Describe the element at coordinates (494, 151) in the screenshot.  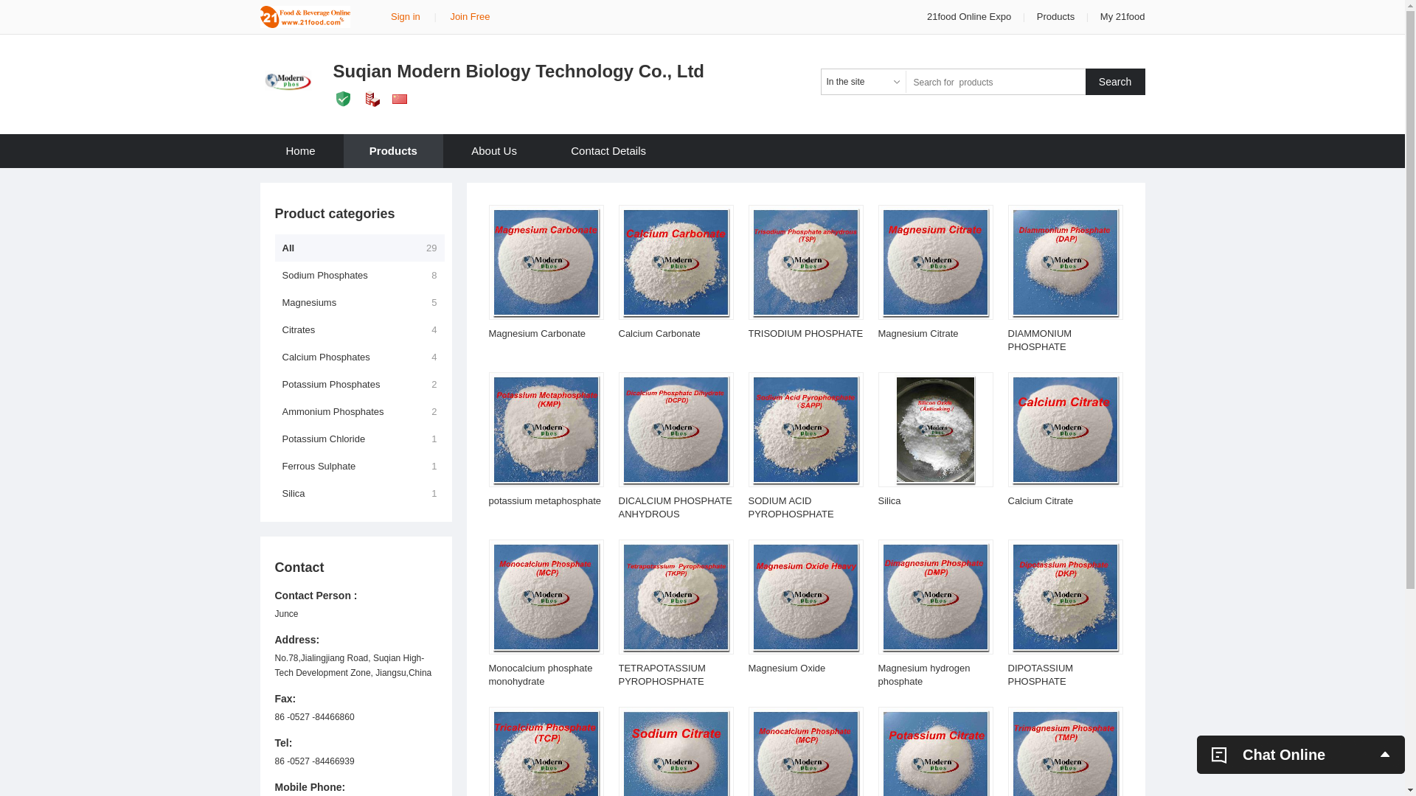
I see `About Us` at that location.